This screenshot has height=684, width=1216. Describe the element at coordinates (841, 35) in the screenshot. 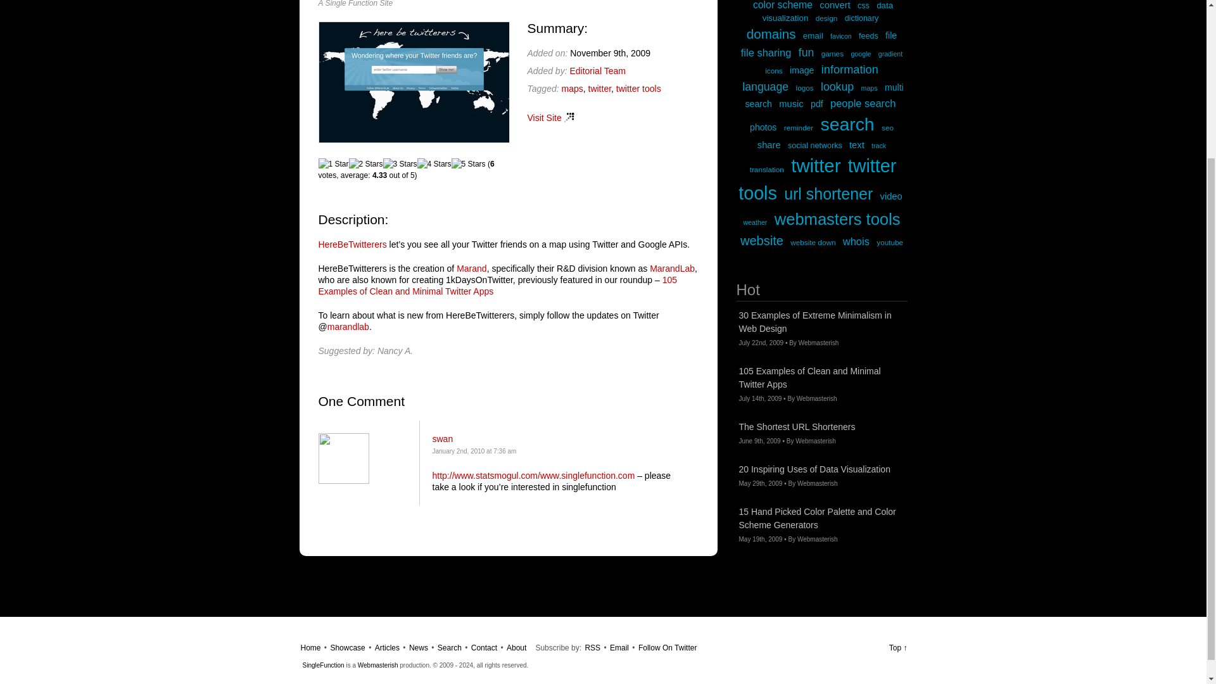

I see `favicon` at that location.